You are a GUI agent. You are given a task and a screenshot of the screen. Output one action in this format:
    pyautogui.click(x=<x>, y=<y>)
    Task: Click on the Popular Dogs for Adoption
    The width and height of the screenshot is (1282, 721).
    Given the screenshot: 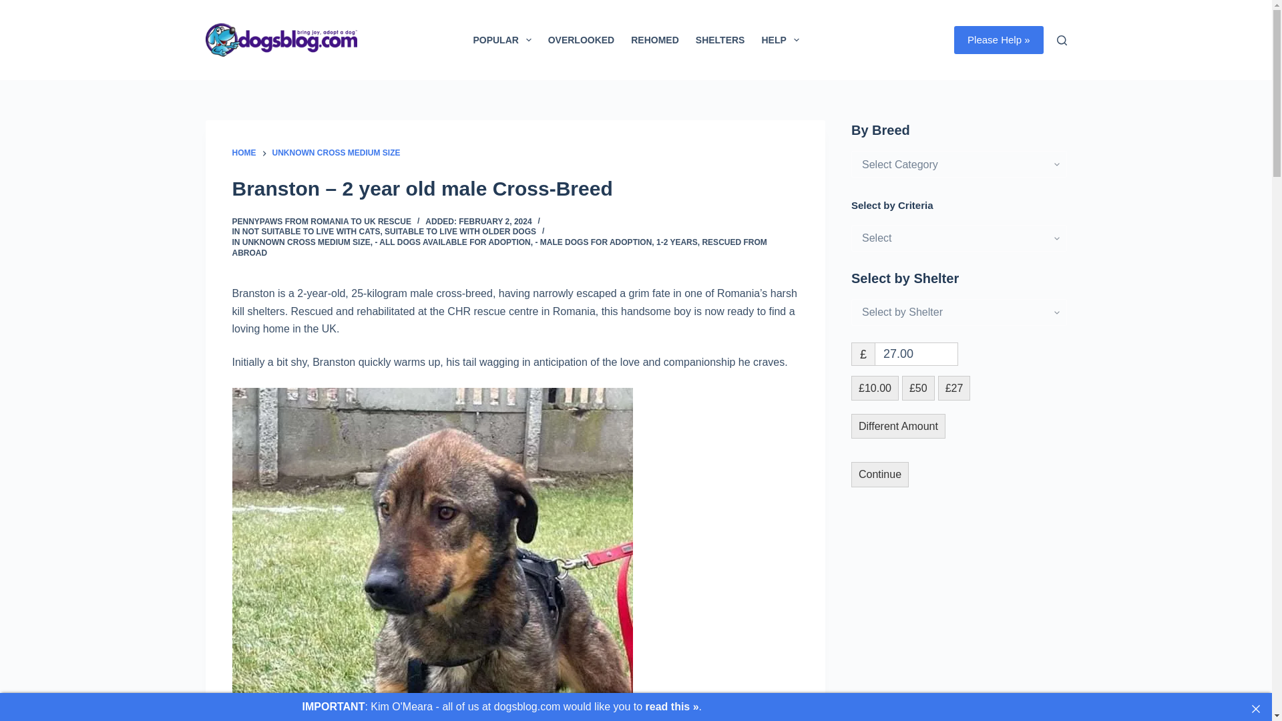 What is the action you would take?
    pyautogui.click(x=502, y=40)
    